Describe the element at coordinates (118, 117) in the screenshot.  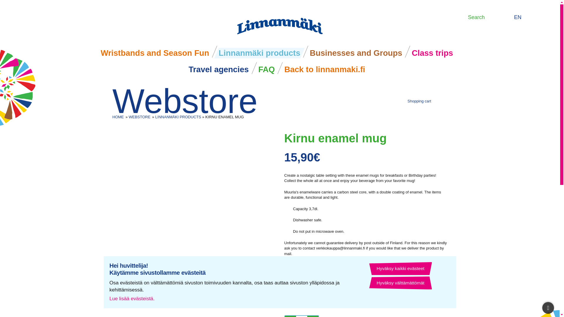
I see `Wristbands and Season Fun` at that location.